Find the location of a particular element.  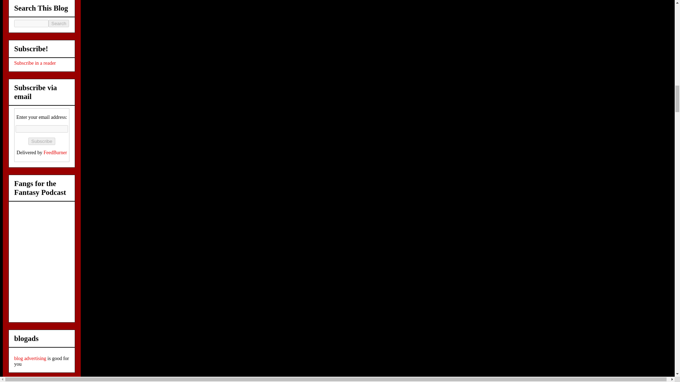

Subscribe to my feed is located at coordinates (35, 63).